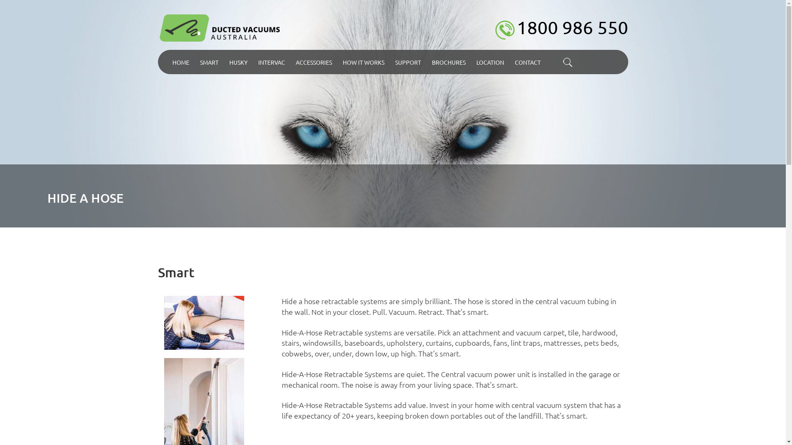 The width and height of the screenshot is (792, 445). What do you see at coordinates (527, 62) in the screenshot?
I see `CONTACT` at bounding box center [527, 62].